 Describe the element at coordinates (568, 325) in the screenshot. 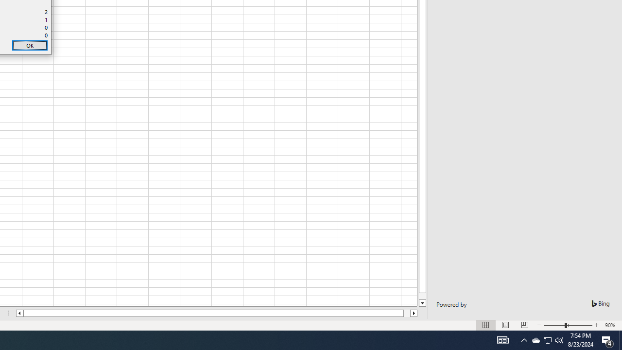

I see `Zoom` at that location.